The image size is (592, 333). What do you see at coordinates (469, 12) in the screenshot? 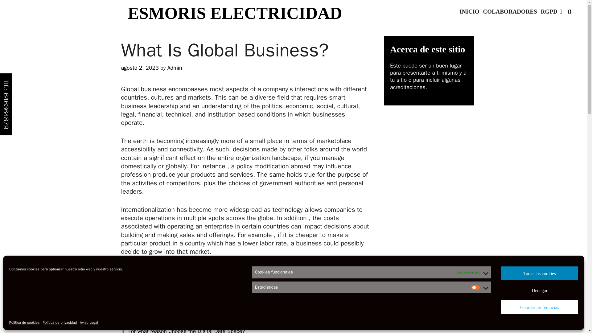
I see `INICIO` at bounding box center [469, 12].